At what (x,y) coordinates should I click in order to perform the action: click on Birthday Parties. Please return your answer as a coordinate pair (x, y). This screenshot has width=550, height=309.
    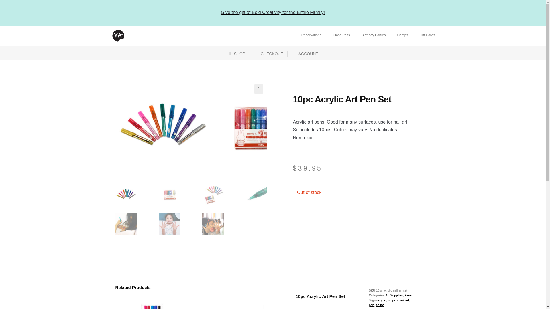
    Looking at the image, I should click on (374, 35).